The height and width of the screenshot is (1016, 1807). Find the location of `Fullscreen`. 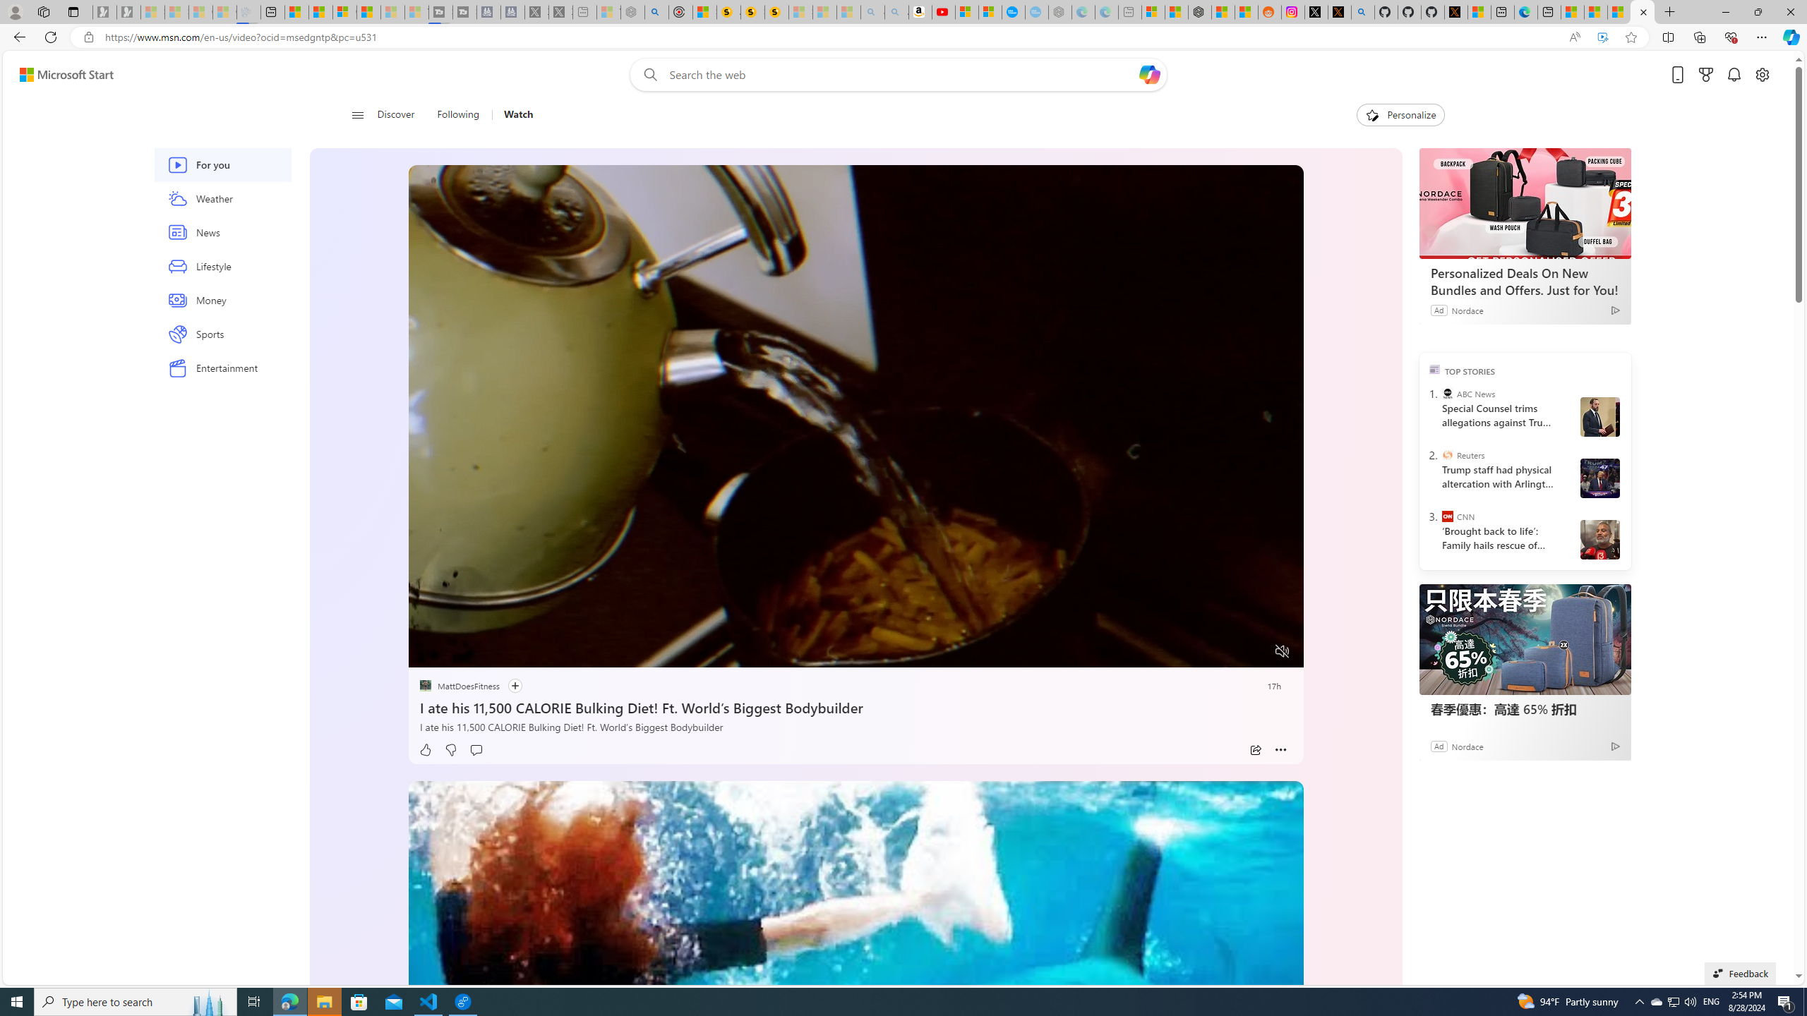

Fullscreen is located at coordinates (1255, 652).